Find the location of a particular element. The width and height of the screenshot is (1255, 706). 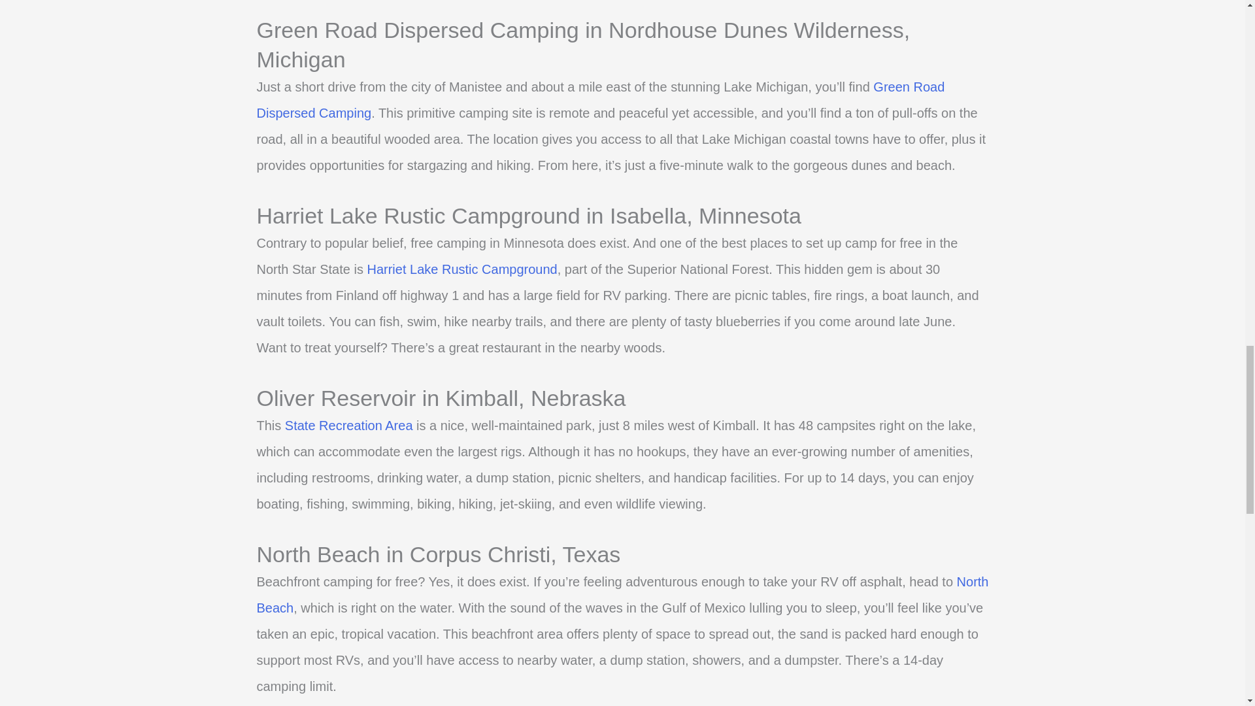

State Recreation Area is located at coordinates (348, 426).